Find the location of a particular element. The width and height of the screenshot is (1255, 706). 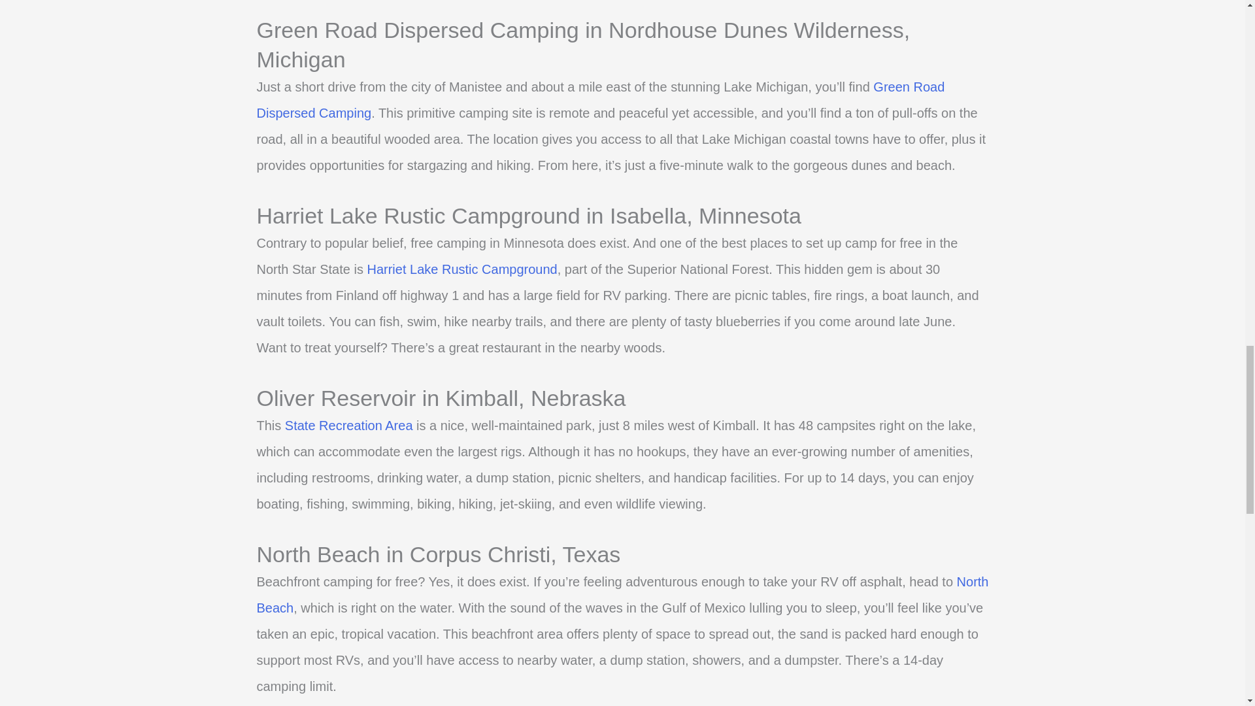

State Recreation Area is located at coordinates (348, 426).